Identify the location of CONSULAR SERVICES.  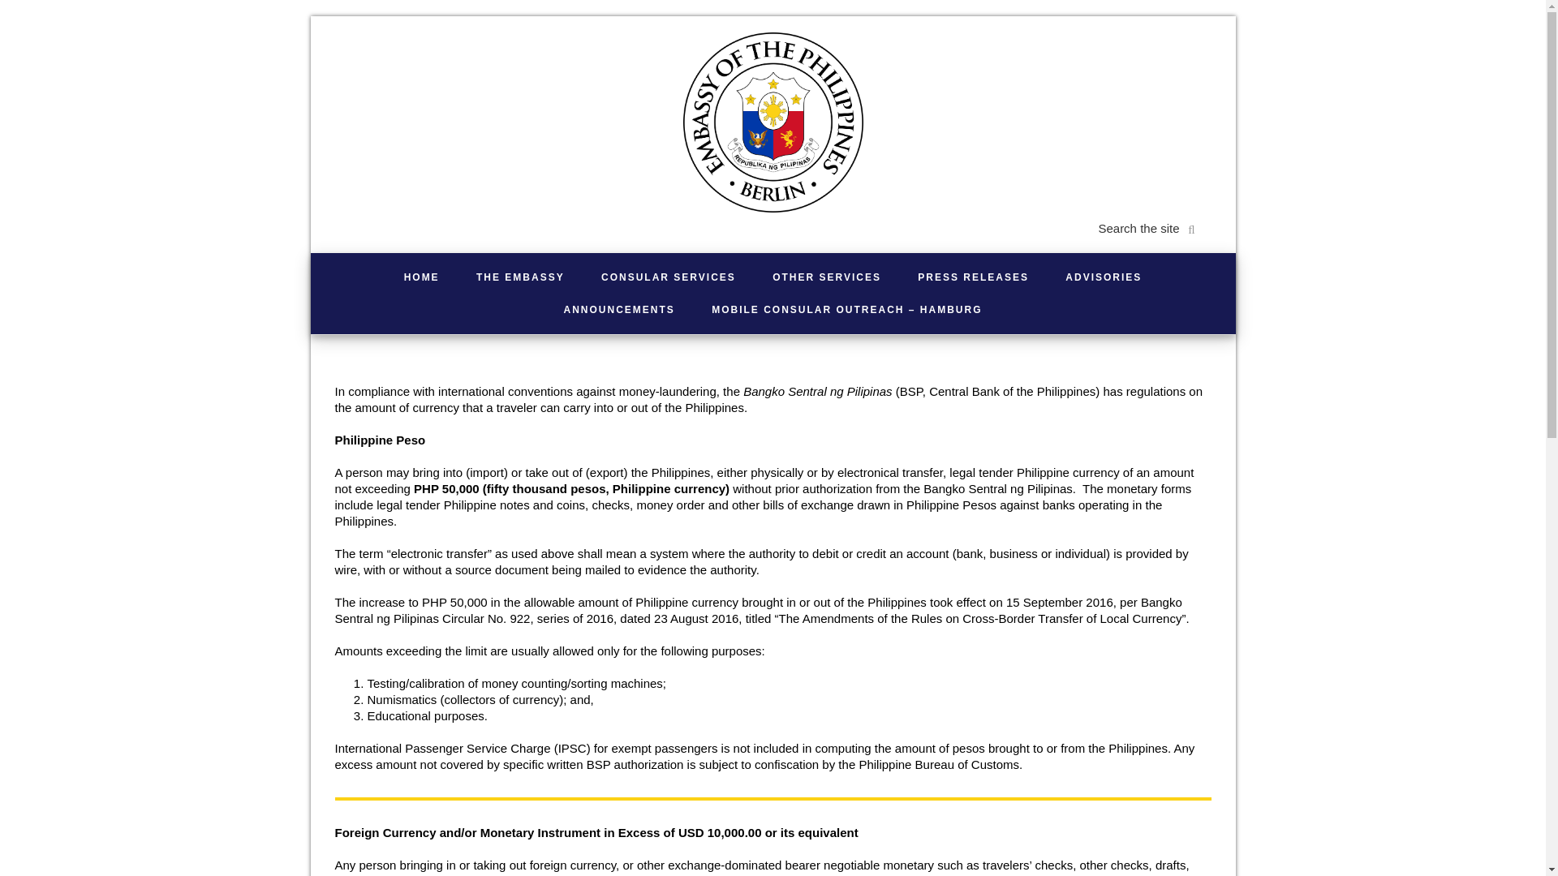
(669, 277).